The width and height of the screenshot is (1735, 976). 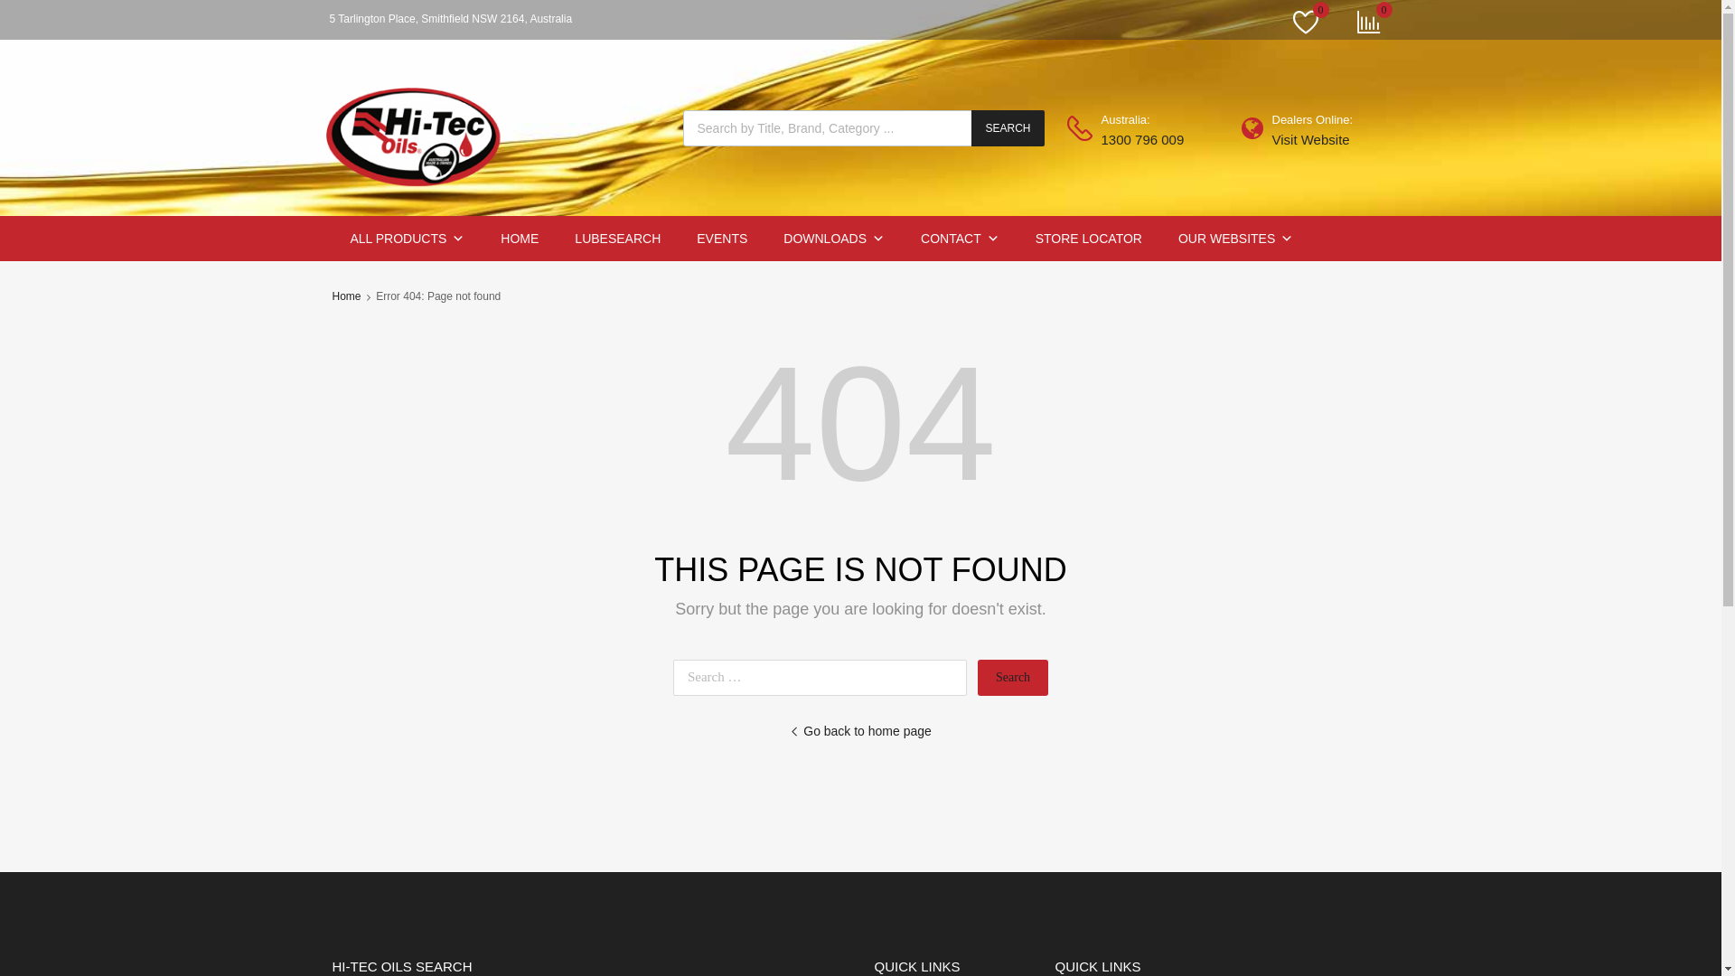 What do you see at coordinates (960, 239) in the screenshot?
I see `CONTACT` at bounding box center [960, 239].